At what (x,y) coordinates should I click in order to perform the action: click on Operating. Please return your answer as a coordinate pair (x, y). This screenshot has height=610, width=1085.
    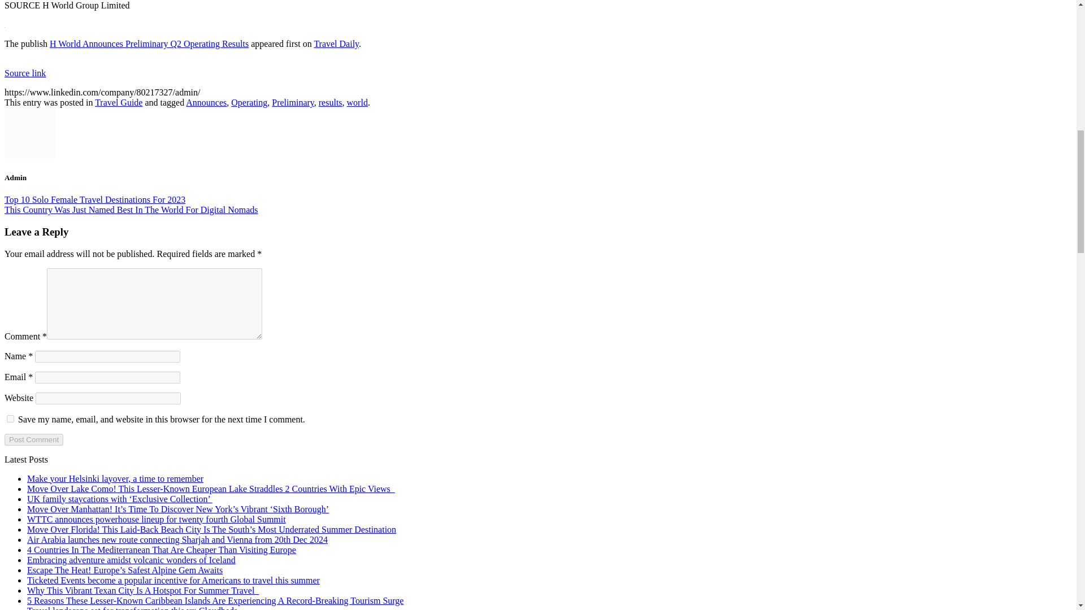
    Looking at the image, I should click on (249, 102).